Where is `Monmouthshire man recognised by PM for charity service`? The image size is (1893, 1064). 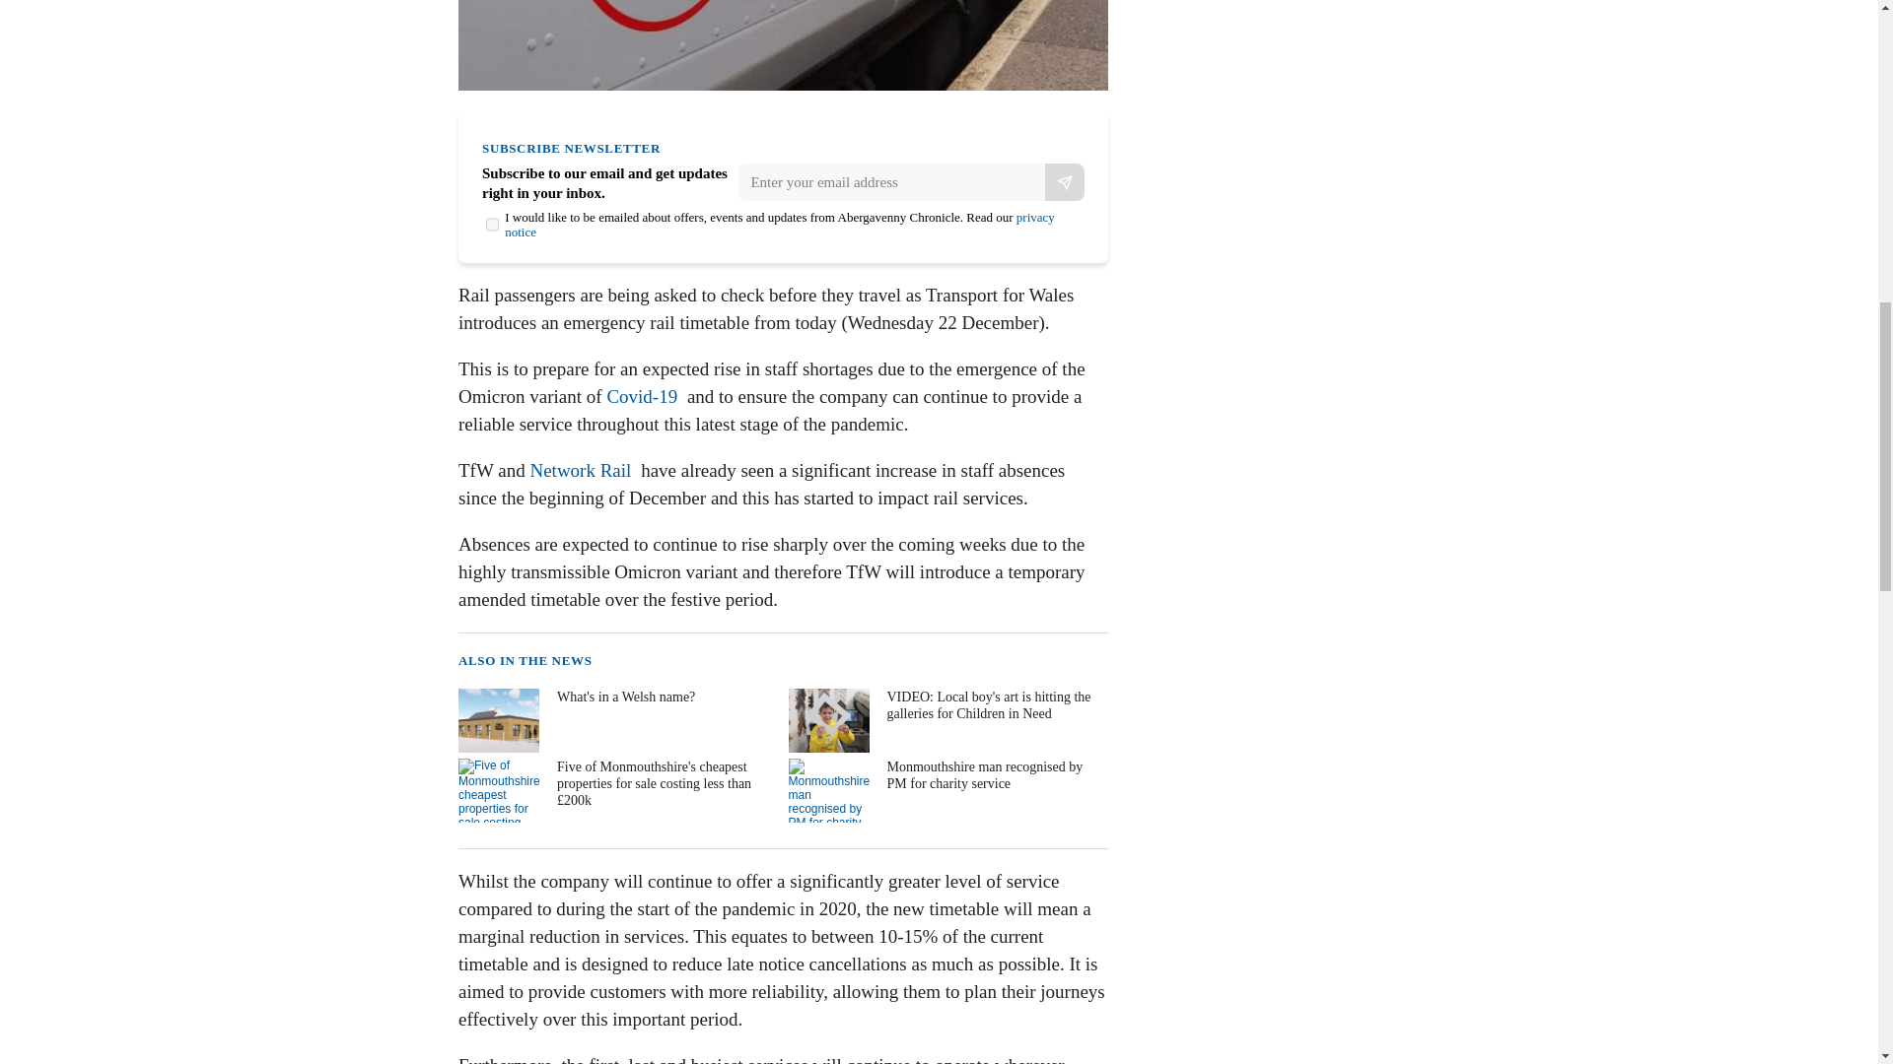 Monmouthshire man recognised by PM for charity service is located at coordinates (946, 790).